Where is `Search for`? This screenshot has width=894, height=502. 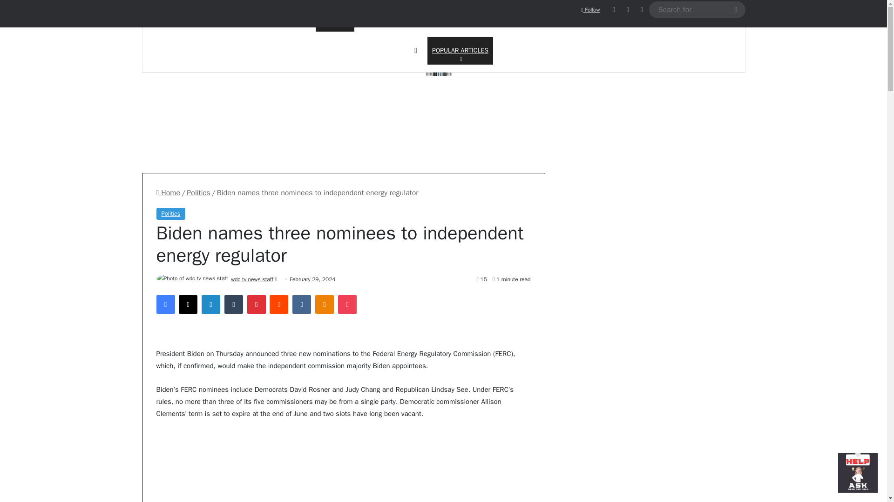
Search for is located at coordinates (460, 50).